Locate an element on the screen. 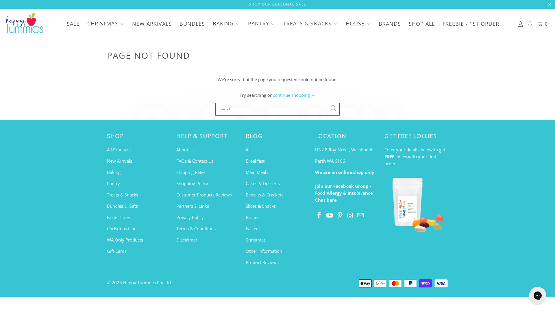 The image size is (555, 312). Shipping Rates is located at coordinates (191, 172).